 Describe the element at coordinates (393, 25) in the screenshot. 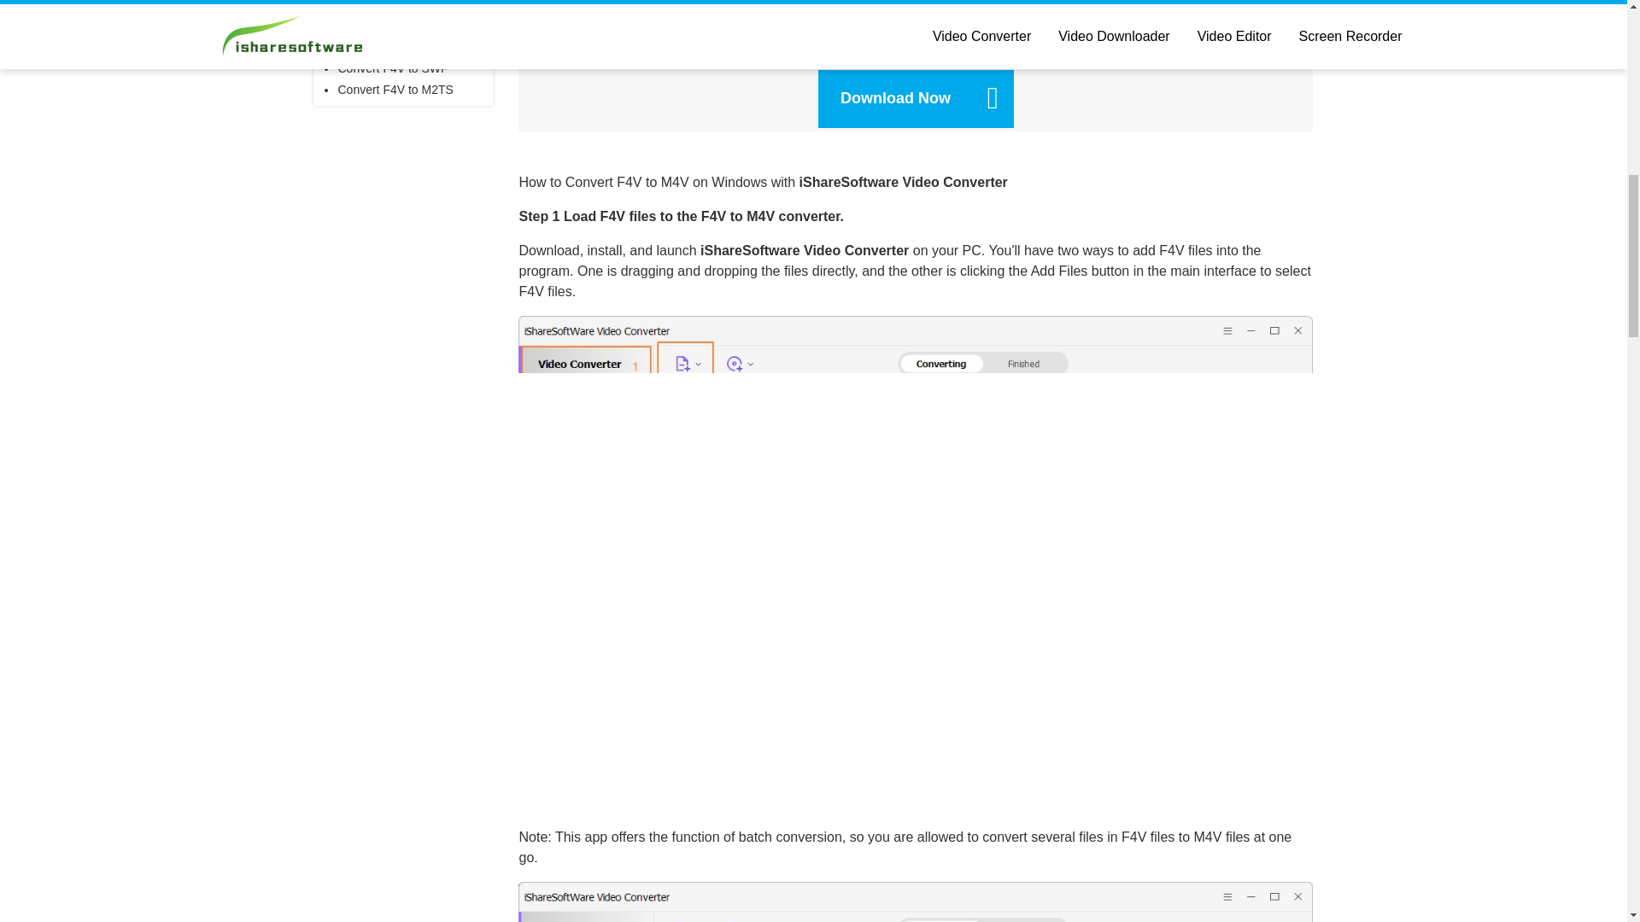

I see `Convert F4V to MPG` at that location.